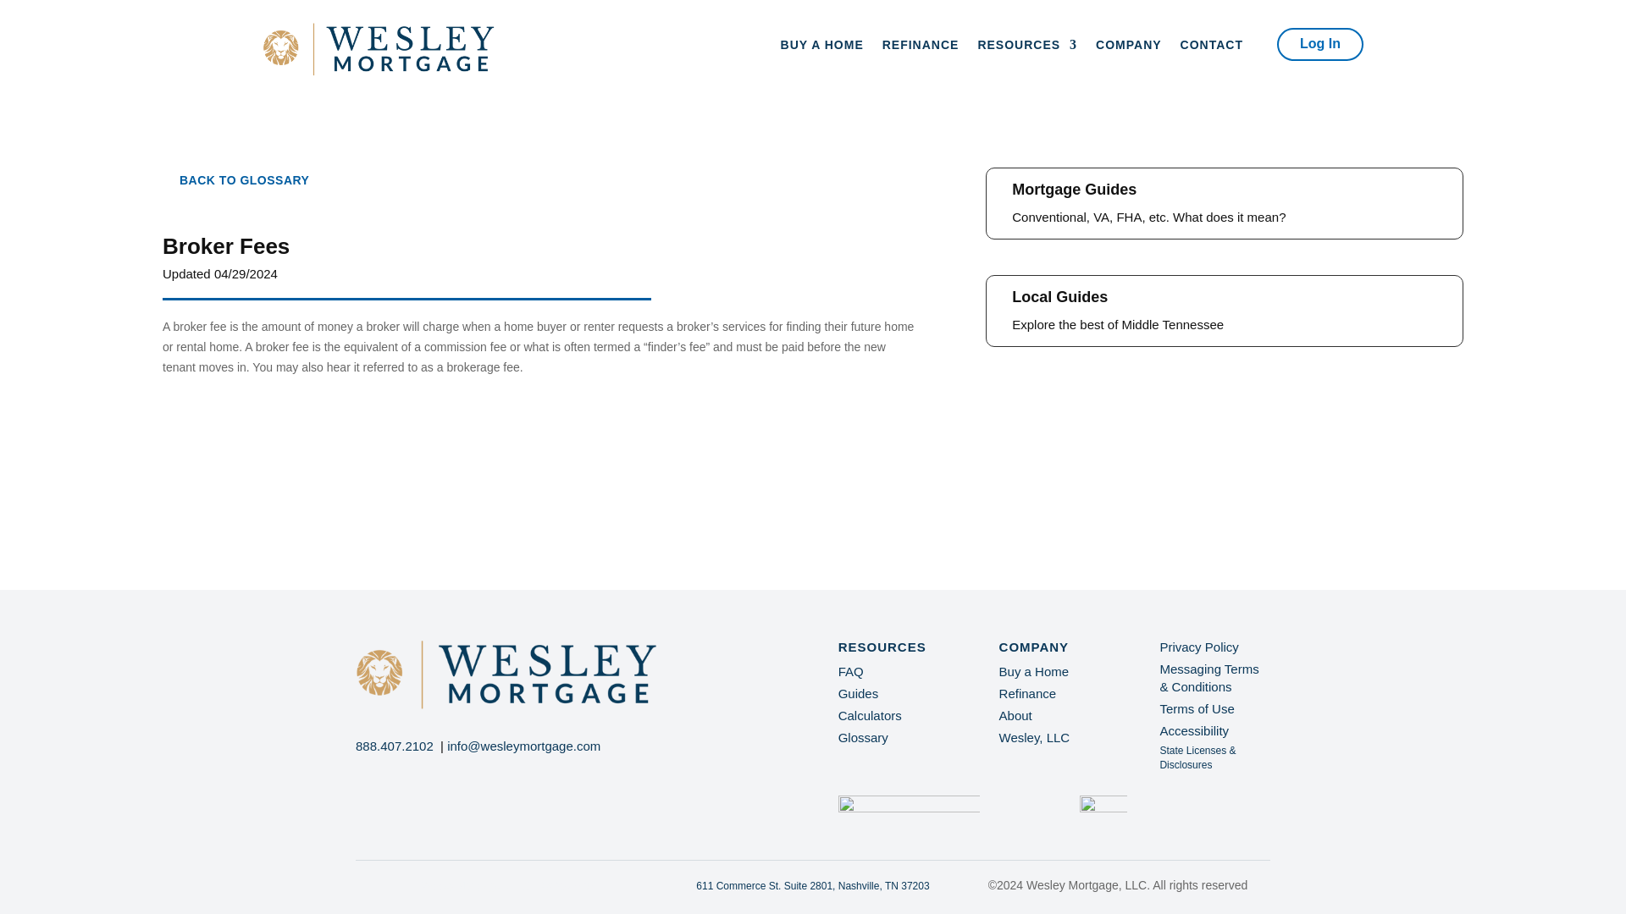 The image size is (1626, 914). Describe the element at coordinates (921, 48) in the screenshot. I see `REFINANCE` at that location.